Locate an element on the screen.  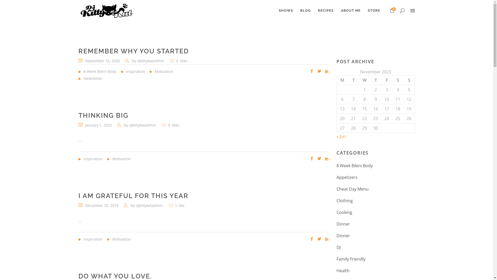
djkittykatadmin is located at coordinates (142, 125).